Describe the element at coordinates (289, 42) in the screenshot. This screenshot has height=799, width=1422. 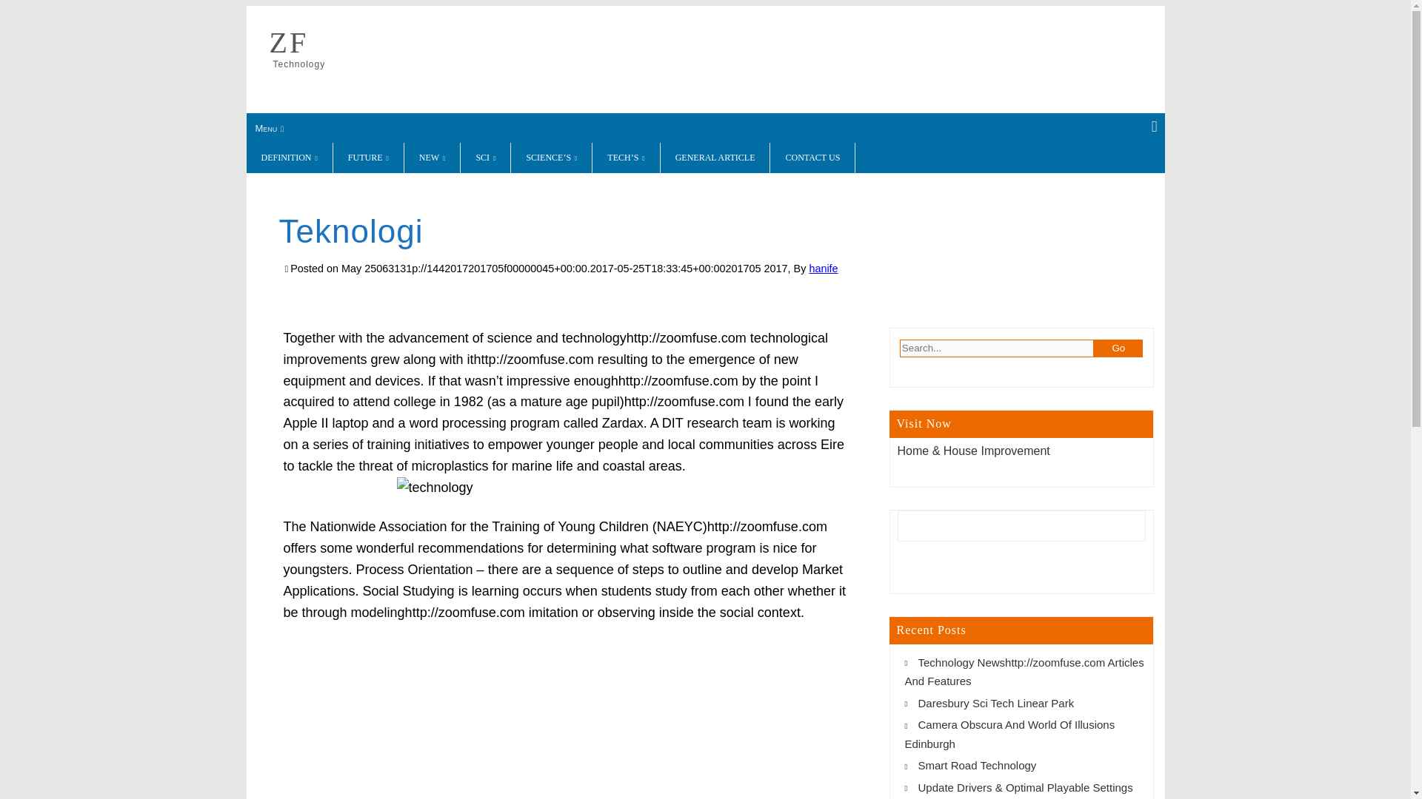
I see `ZF` at that location.